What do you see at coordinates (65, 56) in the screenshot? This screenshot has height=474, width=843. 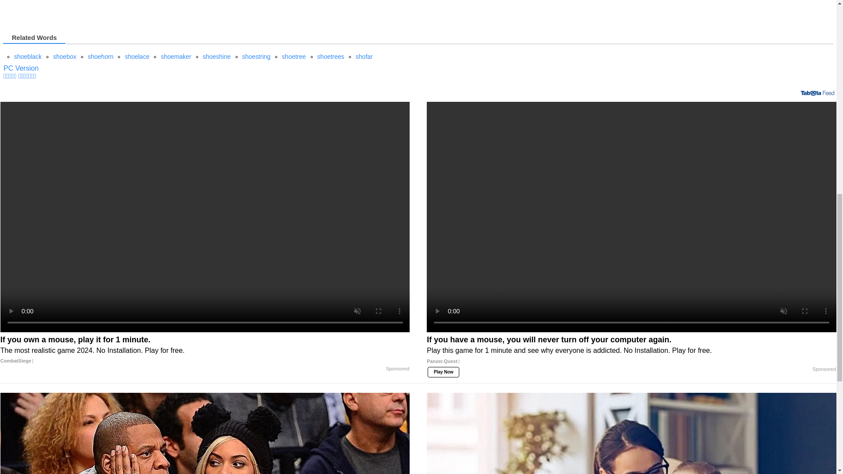 I see `shoebox` at bounding box center [65, 56].